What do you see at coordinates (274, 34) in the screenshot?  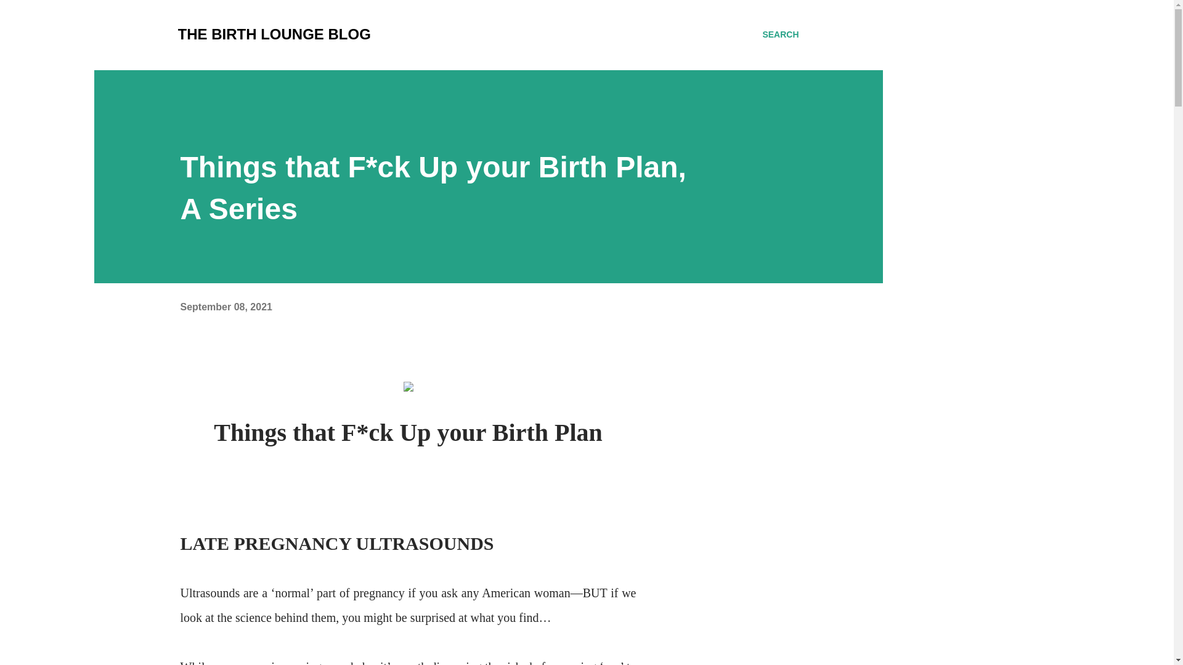 I see `THE BIRTH LOUNGE BLOG` at bounding box center [274, 34].